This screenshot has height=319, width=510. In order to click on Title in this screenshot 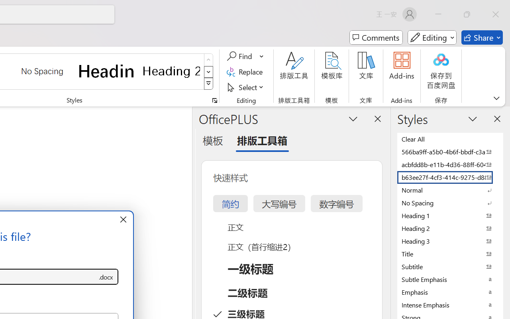, I will do `click(450, 254)`.